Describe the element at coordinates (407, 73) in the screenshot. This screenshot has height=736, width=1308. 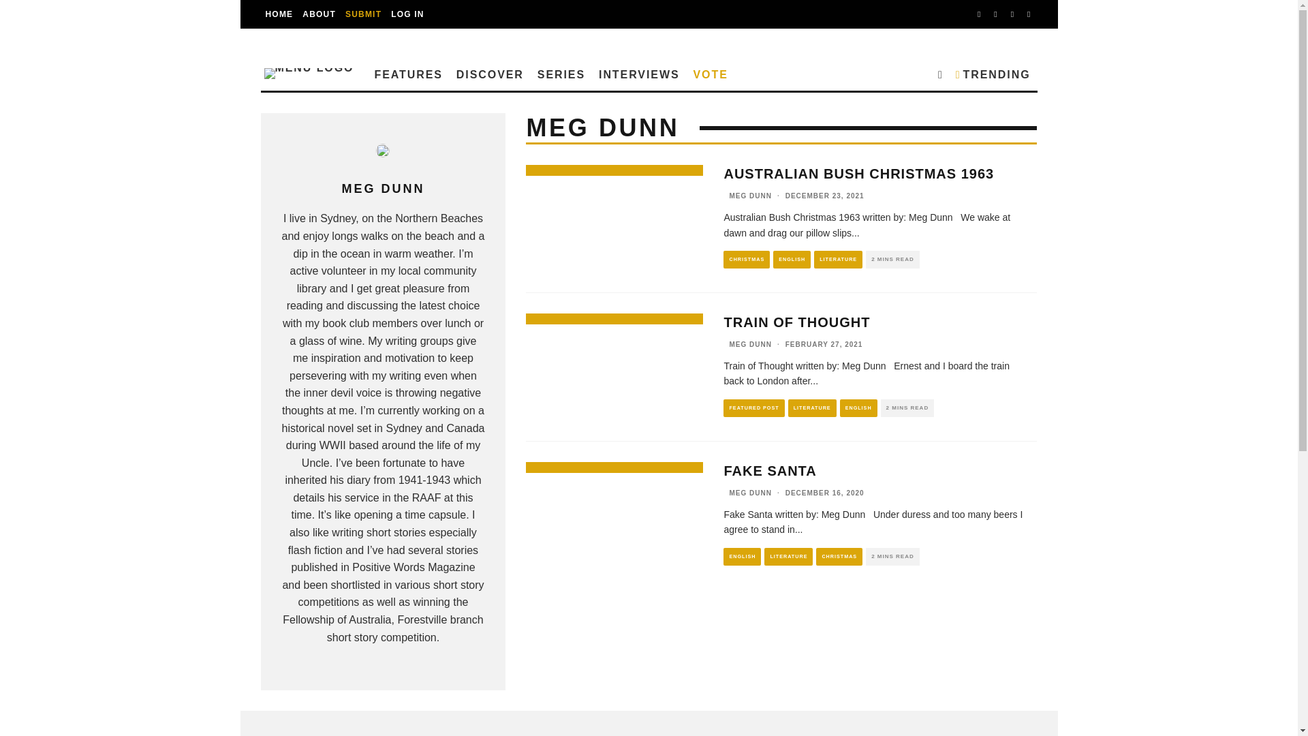
I see `FEATURES` at that location.